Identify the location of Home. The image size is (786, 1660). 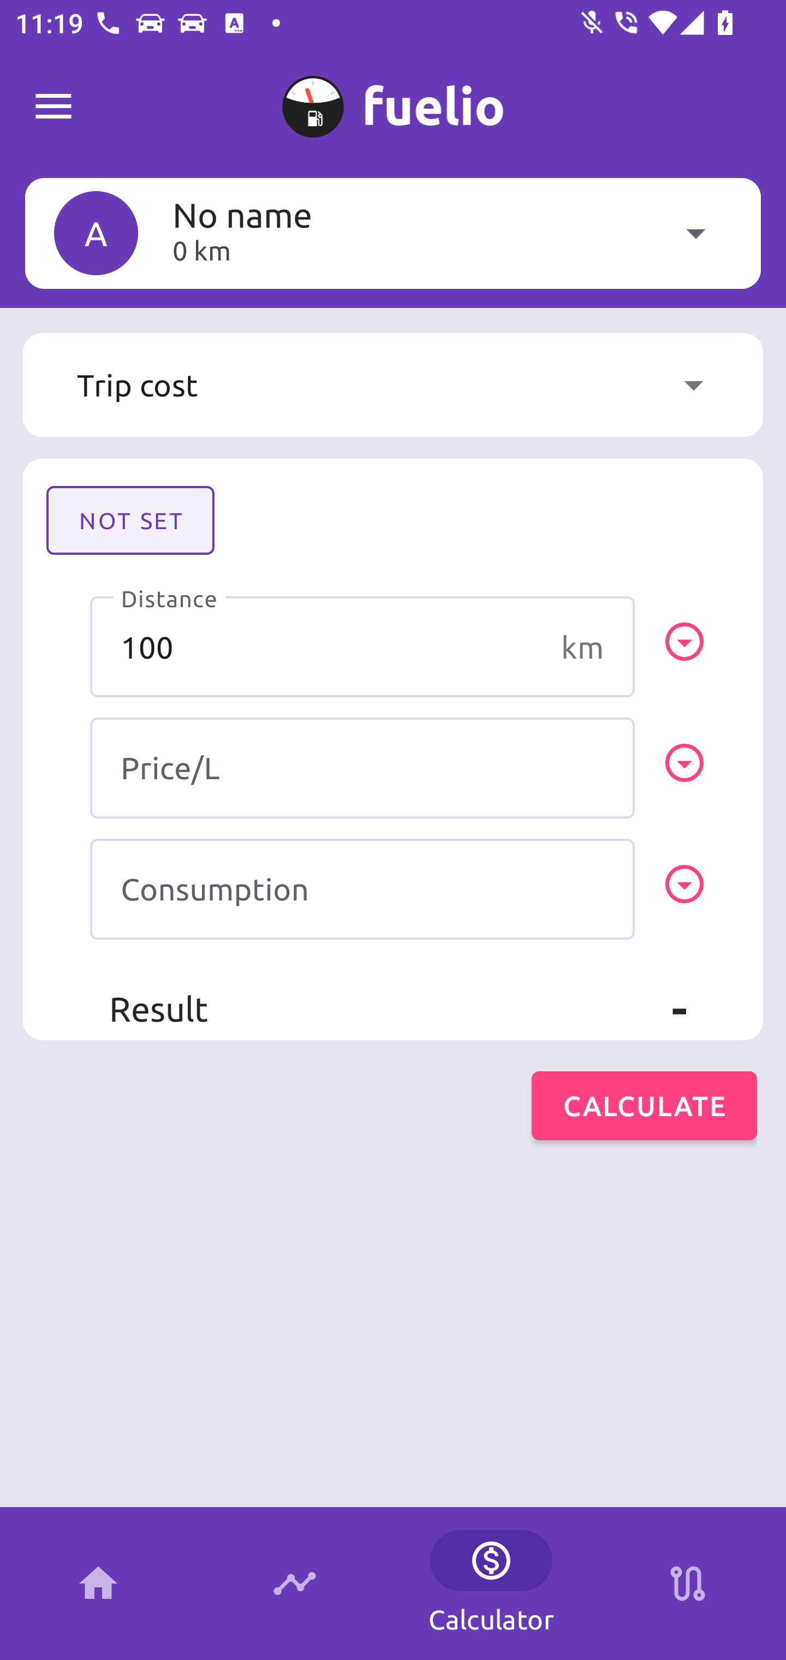
(98, 1584).